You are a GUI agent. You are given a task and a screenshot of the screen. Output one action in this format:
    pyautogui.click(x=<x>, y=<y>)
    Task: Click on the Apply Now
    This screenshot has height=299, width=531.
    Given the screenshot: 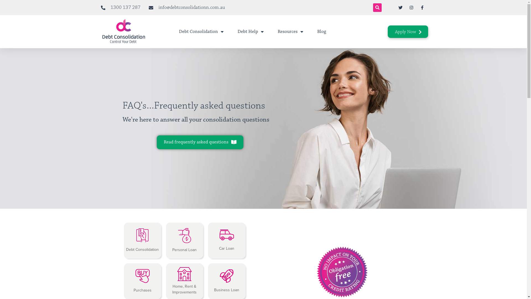 What is the action you would take?
    pyautogui.click(x=408, y=32)
    